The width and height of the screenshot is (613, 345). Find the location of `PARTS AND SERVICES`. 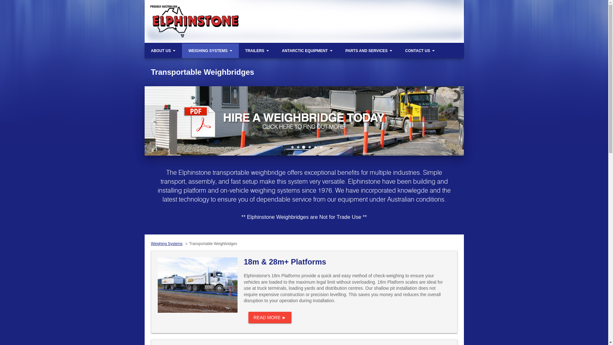

PARTS AND SERVICES is located at coordinates (369, 51).